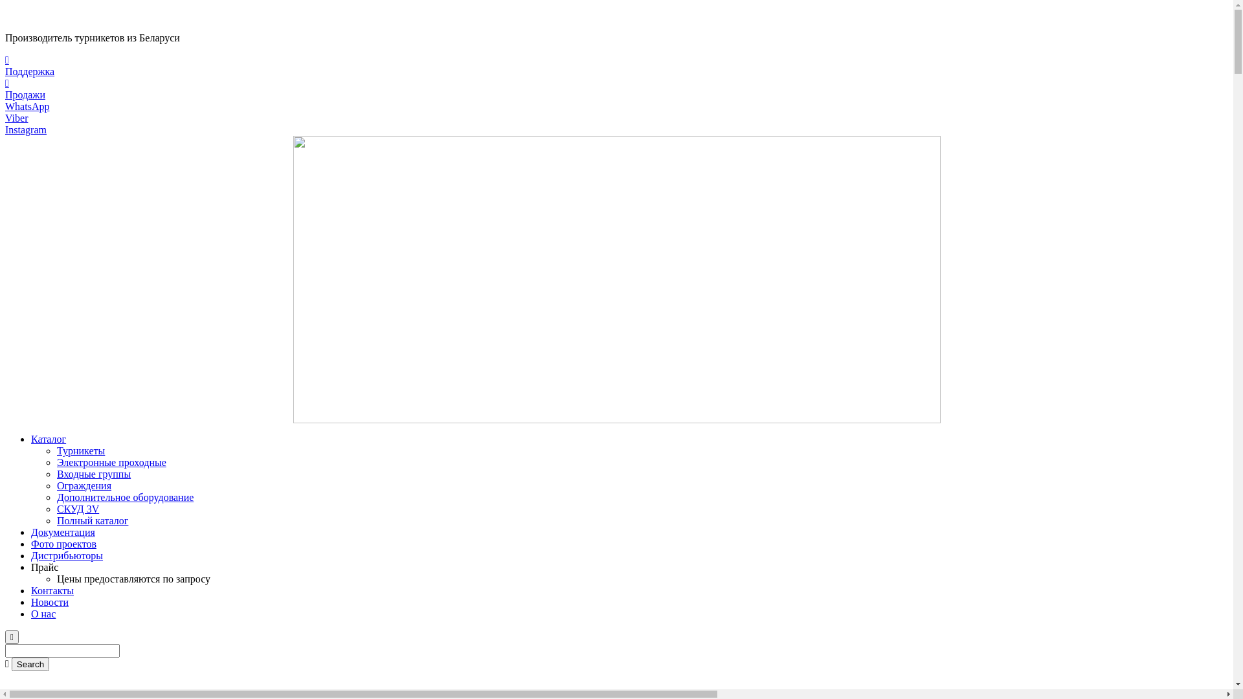  Describe the element at coordinates (616, 130) in the screenshot. I see `Instagram` at that location.